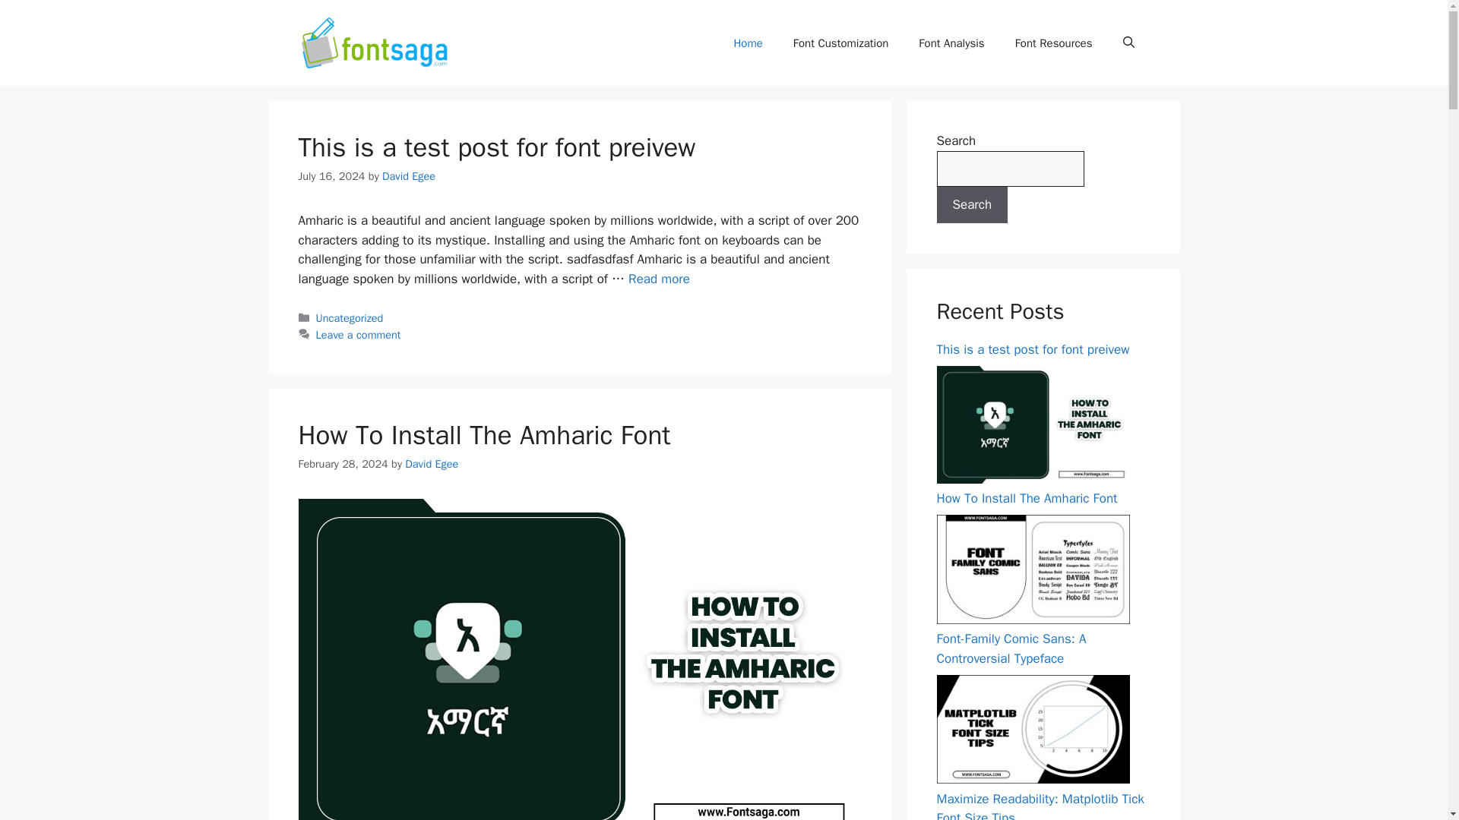  I want to click on Uncategorized, so click(350, 317).